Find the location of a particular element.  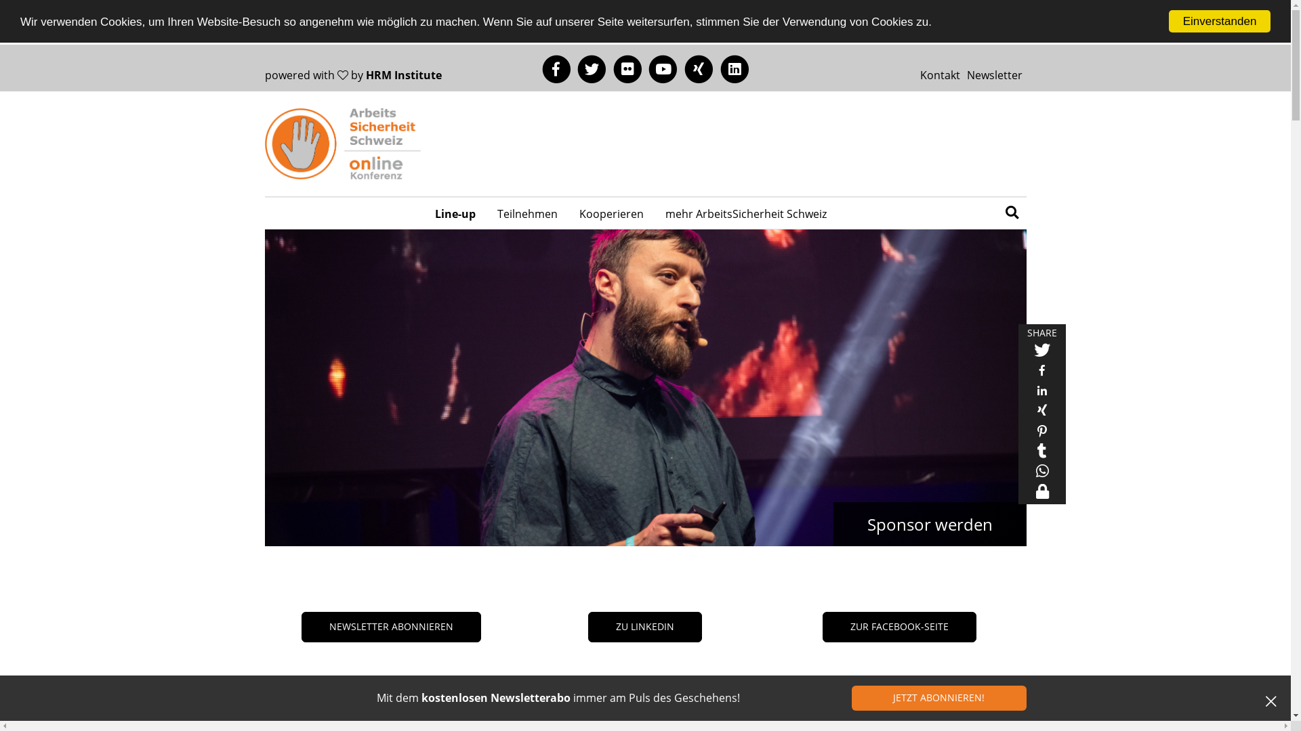

Kontakt is located at coordinates (941, 75).